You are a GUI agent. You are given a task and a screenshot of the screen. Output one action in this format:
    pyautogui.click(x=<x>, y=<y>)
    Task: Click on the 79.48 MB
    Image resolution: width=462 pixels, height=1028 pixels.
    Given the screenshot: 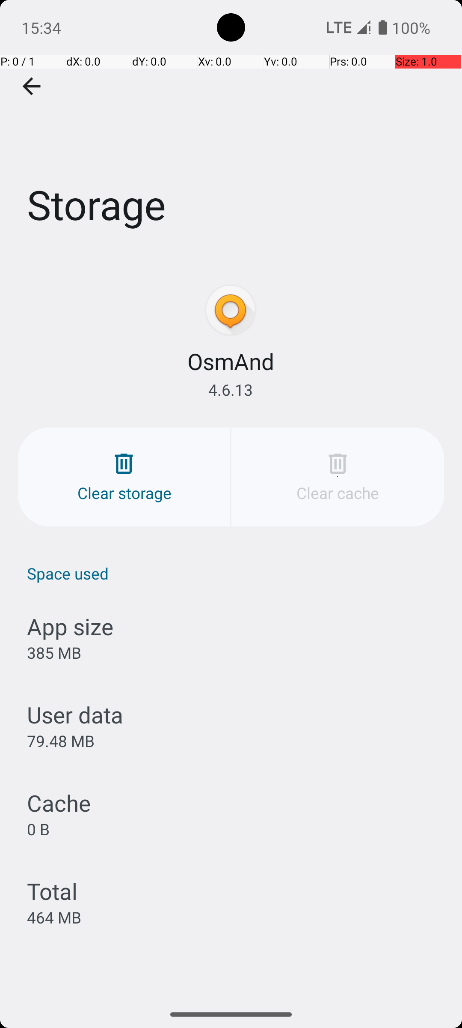 What is the action you would take?
    pyautogui.click(x=61, y=741)
    